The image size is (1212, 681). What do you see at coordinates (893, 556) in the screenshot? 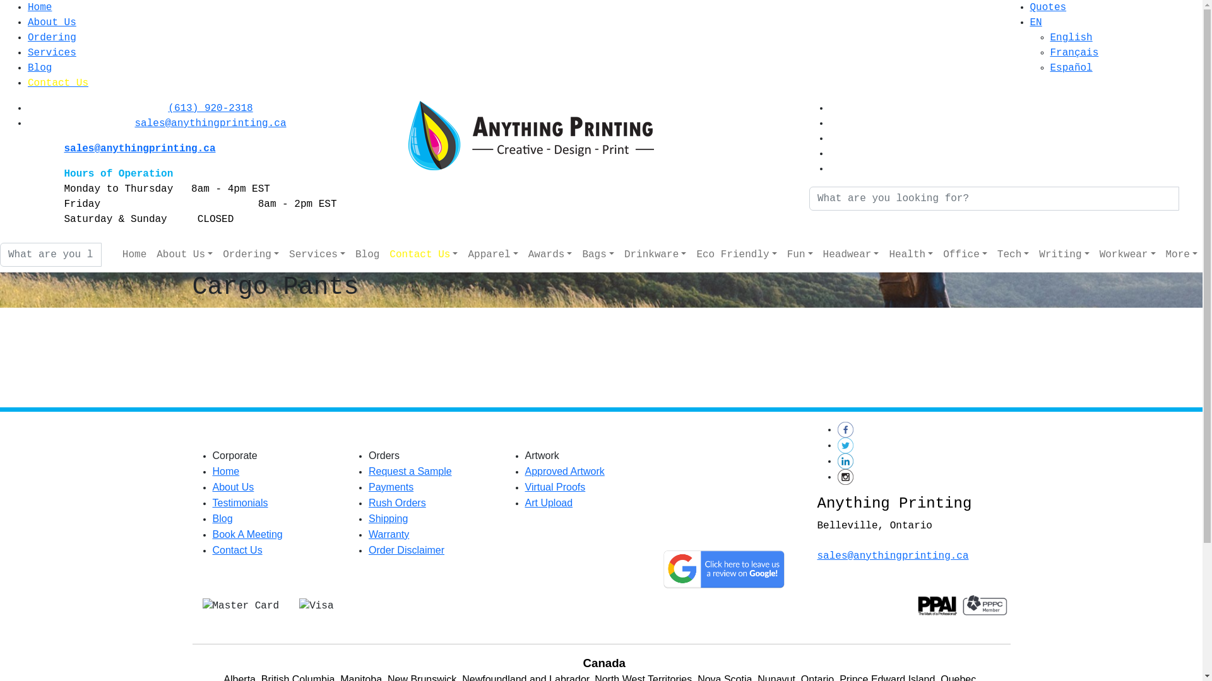
I see `sales@anythingprinting.ca` at bounding box center [893, 556].